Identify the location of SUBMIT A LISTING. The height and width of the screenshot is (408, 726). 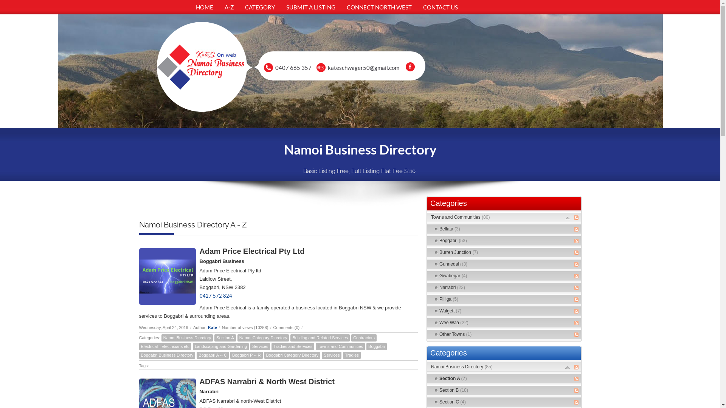
(311, 7).